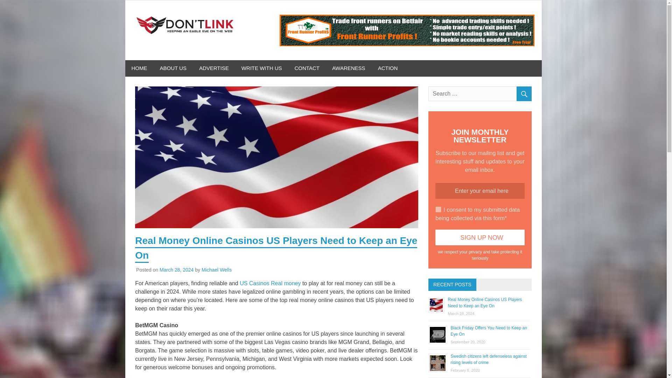 The height and width of the screenshot is (378, 672). What do you see at coordinates (217, 269) in the screenshot?
I see `View all posts by Michael Wells` at bounding box center [217, 269].